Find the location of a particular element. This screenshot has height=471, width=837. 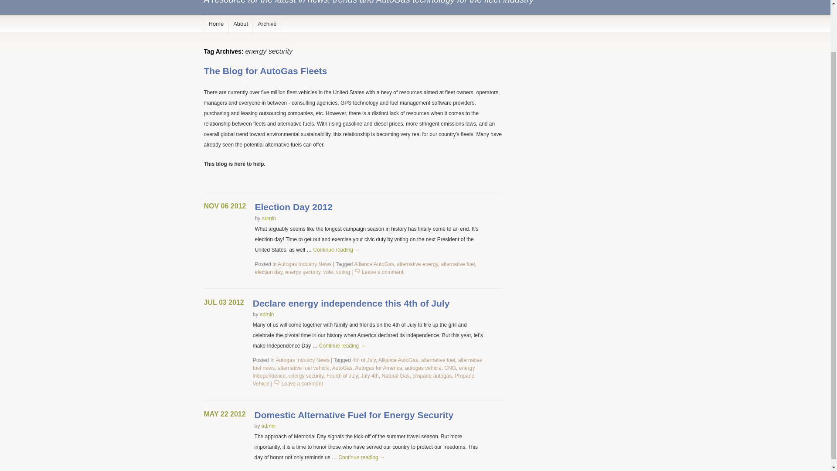

Archive is located at coordinates (267, 24).